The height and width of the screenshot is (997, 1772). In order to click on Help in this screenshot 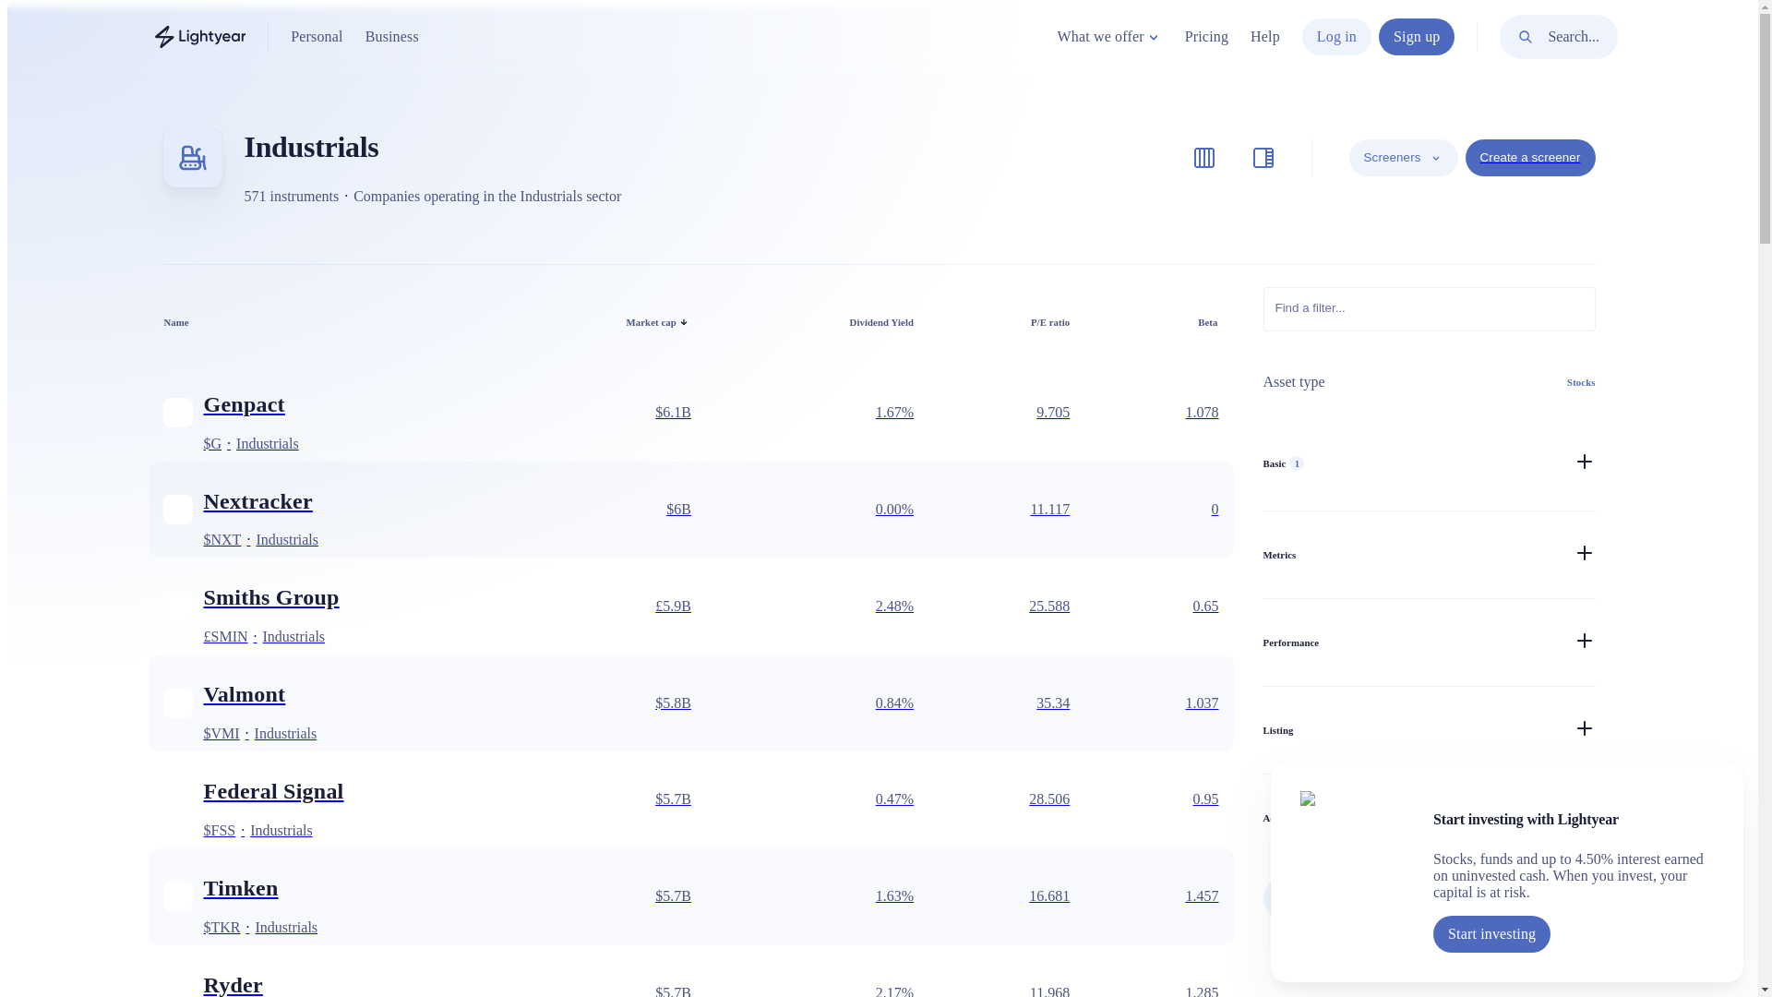, I will do `click(1264, 37)`.